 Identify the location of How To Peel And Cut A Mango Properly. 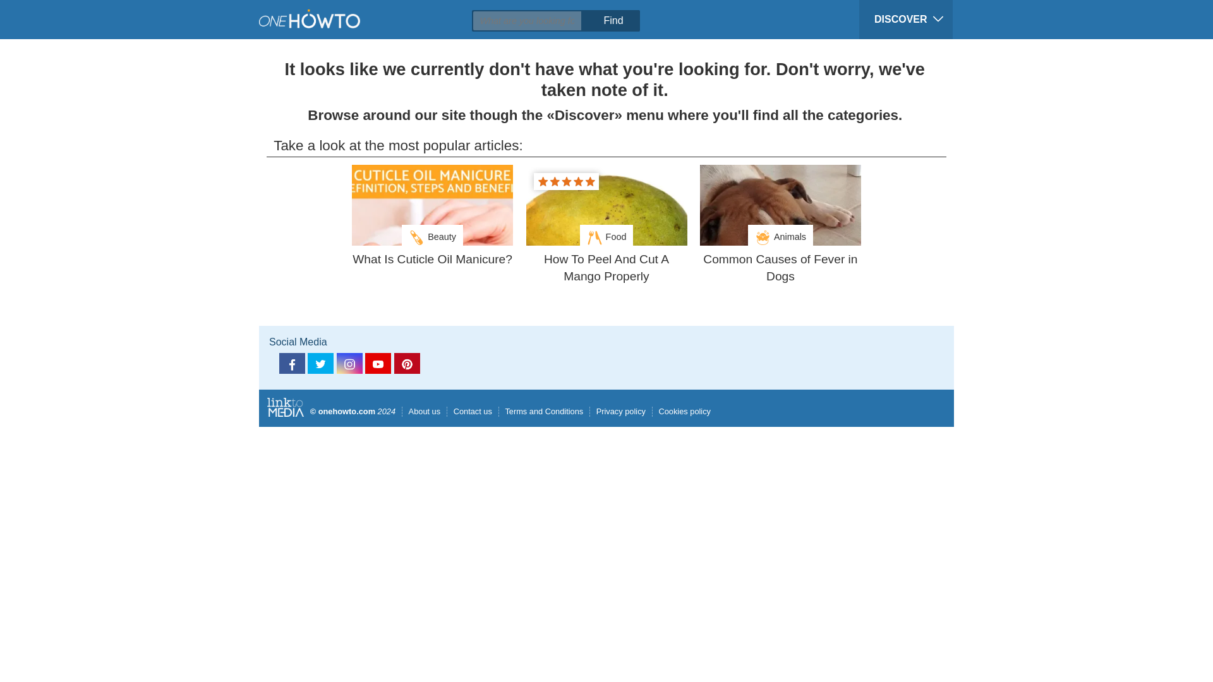
(605, 268).